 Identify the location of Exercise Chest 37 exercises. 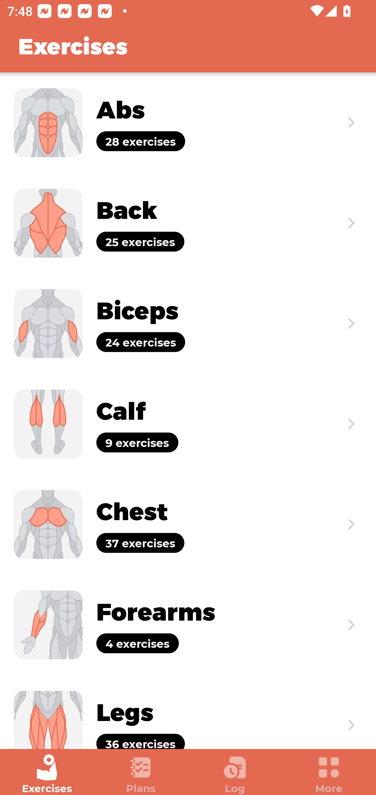
(188, 524).